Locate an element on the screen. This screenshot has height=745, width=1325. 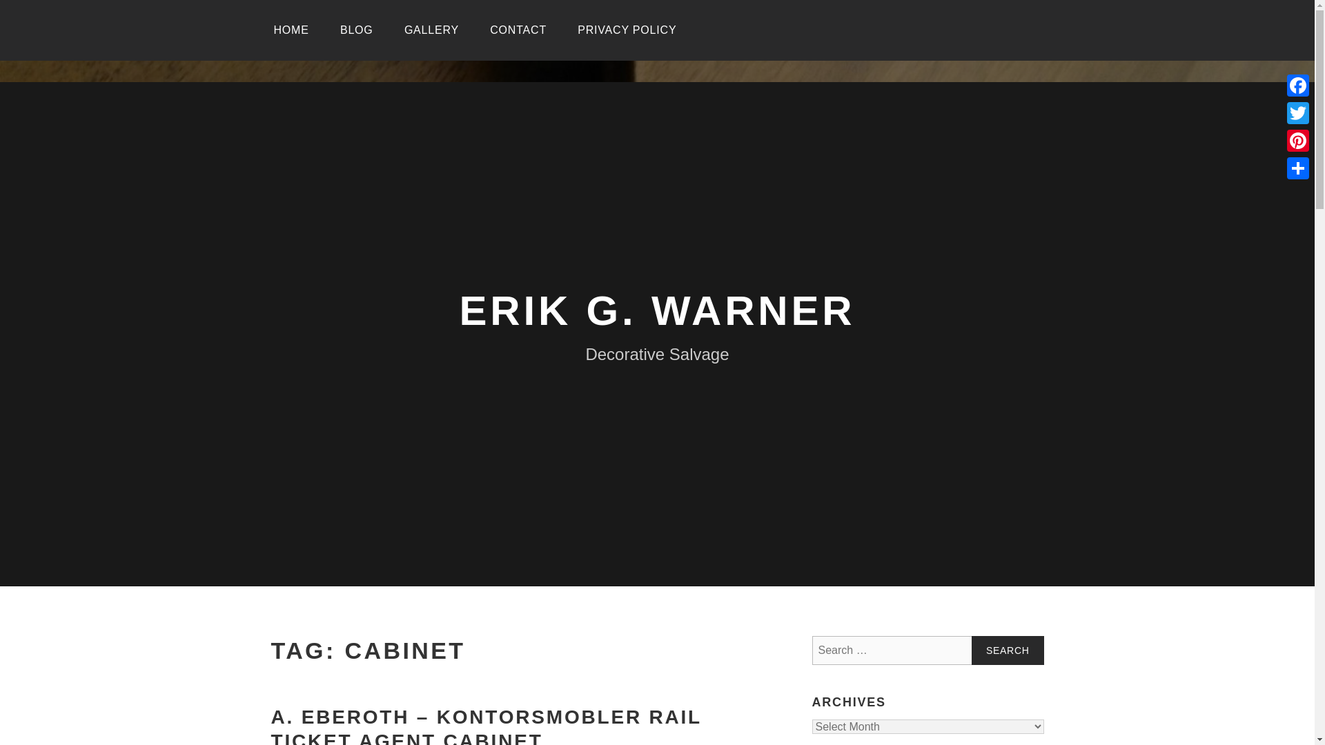
Pinterest is located at coordinates (1297, 140).